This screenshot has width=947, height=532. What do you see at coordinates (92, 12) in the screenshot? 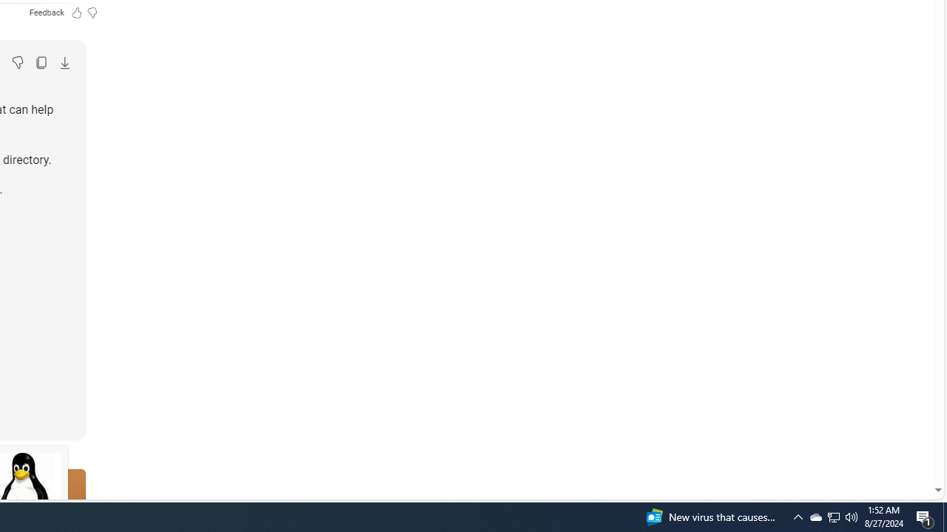
I see `Feedback Dislike` at bounding box center [92, 12].